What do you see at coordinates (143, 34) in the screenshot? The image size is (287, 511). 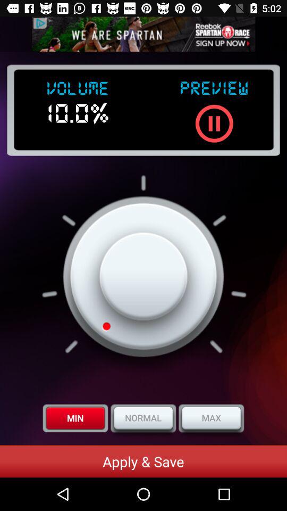 I see `select the advisement` at bounding box center [143, 34].